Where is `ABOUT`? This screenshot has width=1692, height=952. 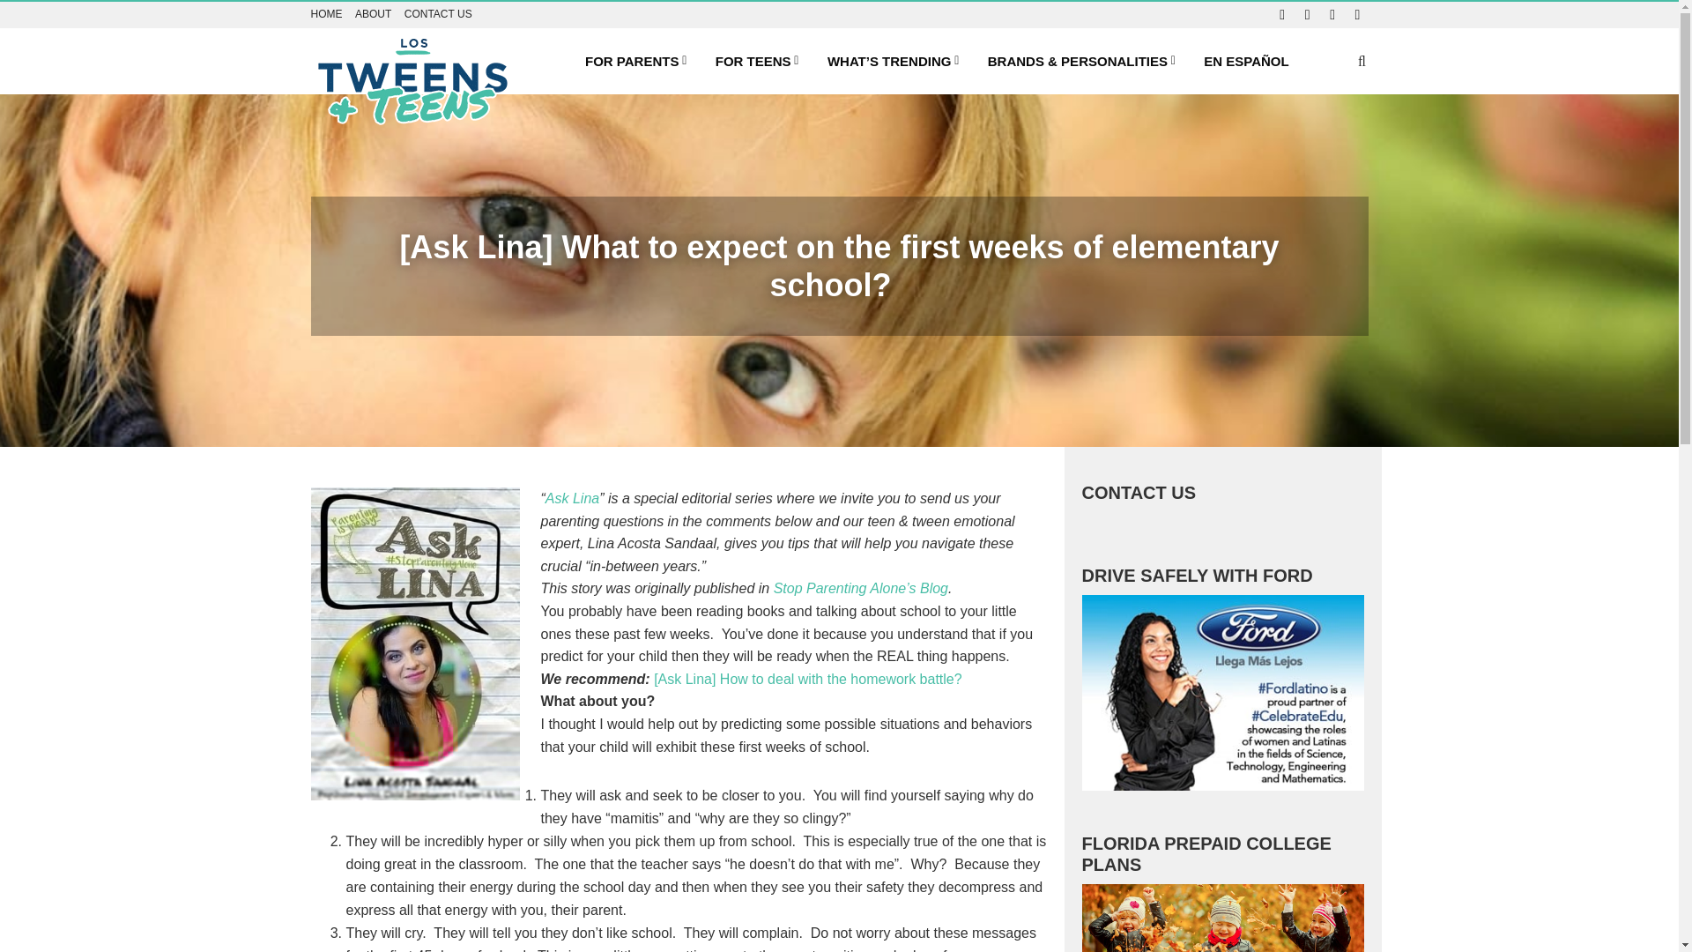
ABOUT is located at coordinates (373, 13).